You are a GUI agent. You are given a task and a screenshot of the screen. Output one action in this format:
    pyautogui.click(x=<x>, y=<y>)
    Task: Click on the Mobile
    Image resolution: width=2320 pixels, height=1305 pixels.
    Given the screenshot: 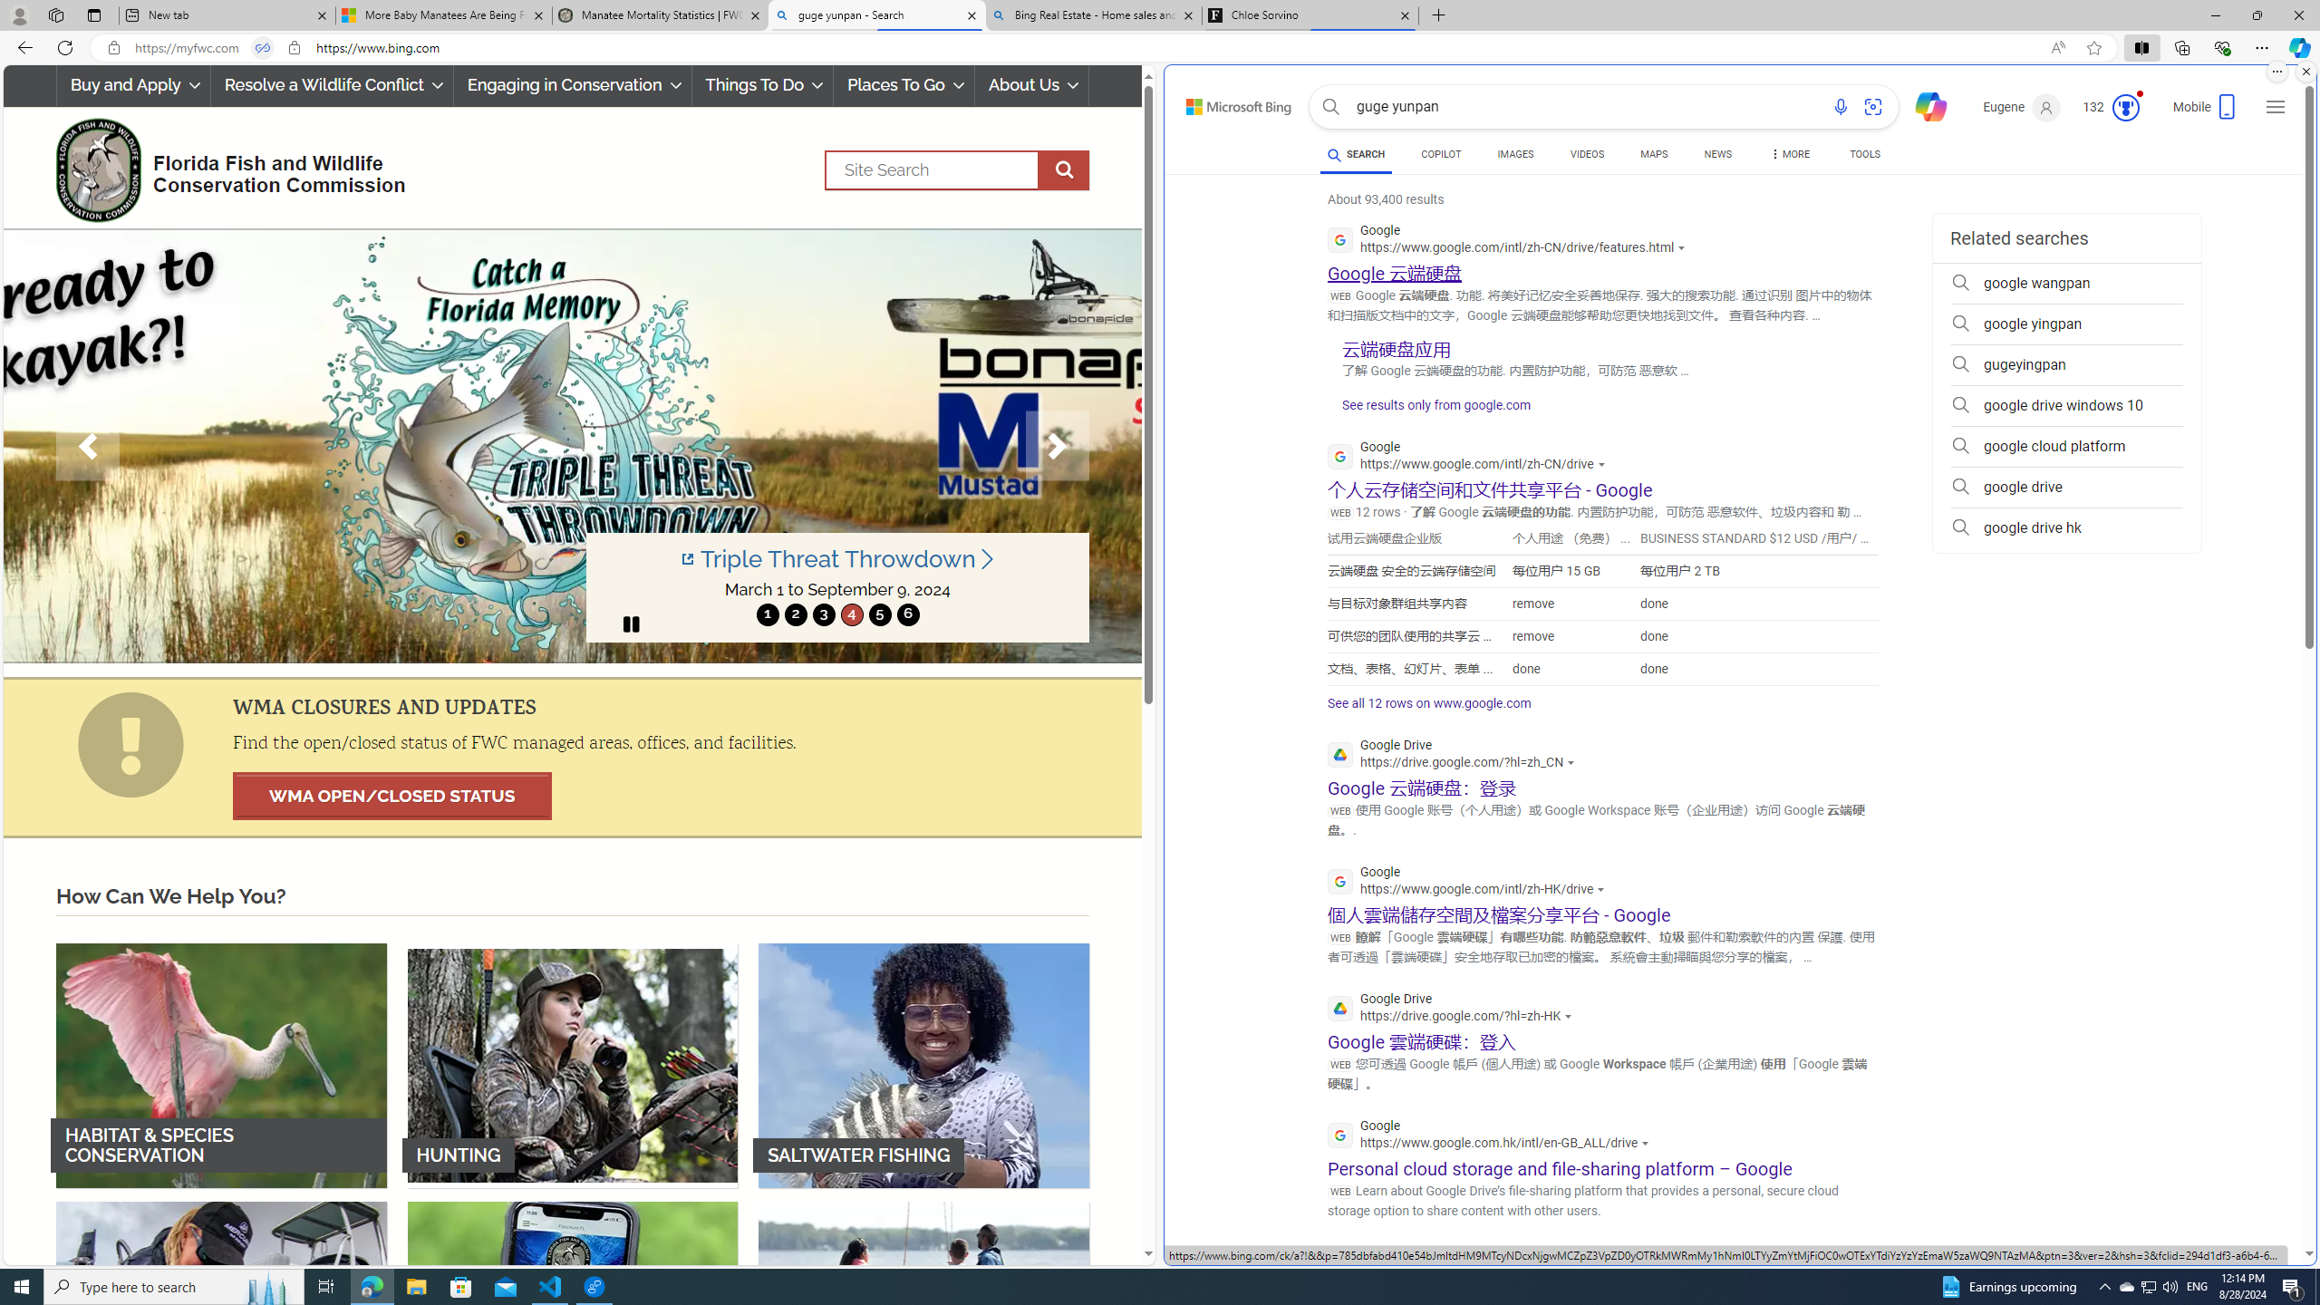 What is the action you would take?
    pyautogui.click(x=2206, y=112)
    